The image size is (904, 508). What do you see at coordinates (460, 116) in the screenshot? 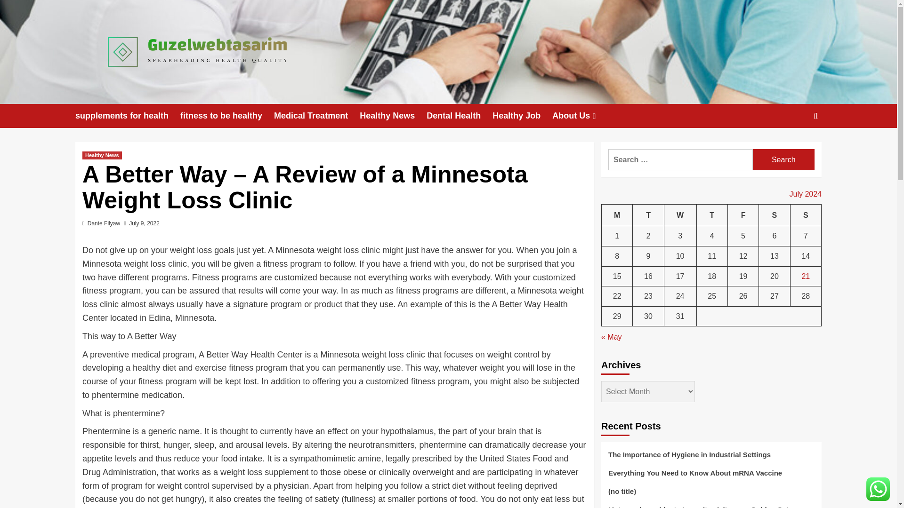
I see `Dental Health` at bounding box center [460, 116].